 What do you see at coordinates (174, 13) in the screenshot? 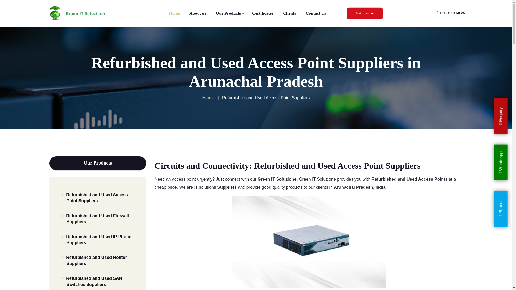
I see `Home` at bounding box center [174, 13].